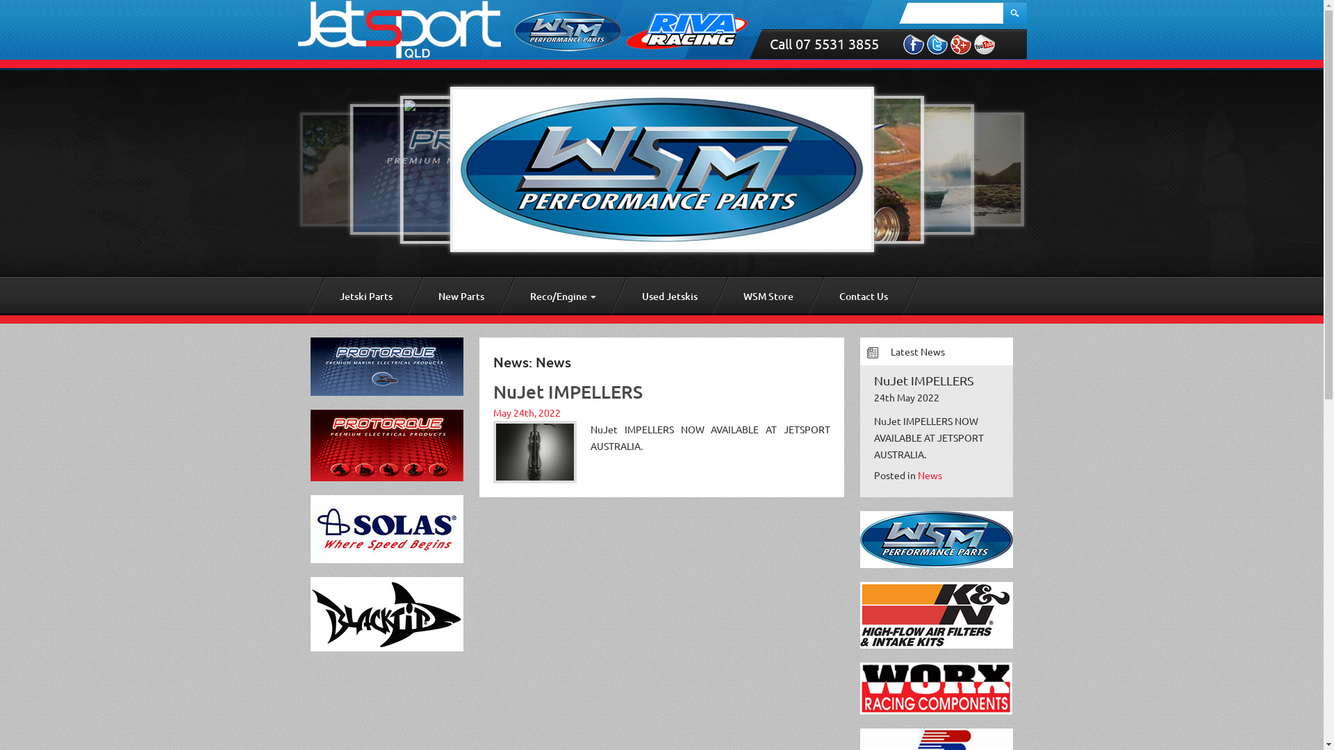 The height and width of the screenshot is (750, 1334). I want to click on Used Jetskis, so click(670, 296).